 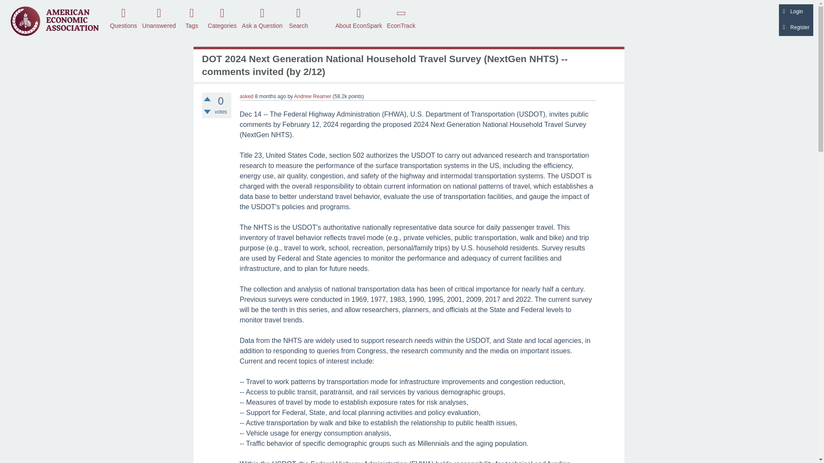 I want to click on EconTrack, so click(x=401, y=18).